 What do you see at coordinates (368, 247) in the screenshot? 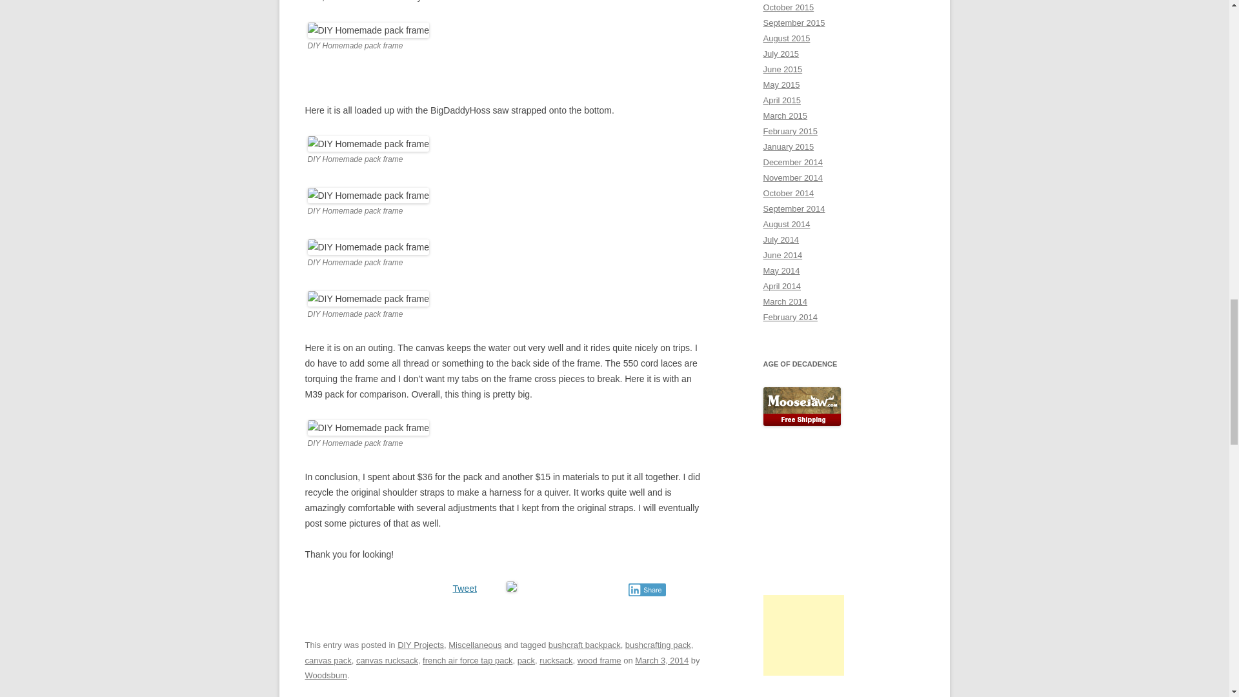
I see `DIY Homemade pack frame` at bounding box center [368, 247].